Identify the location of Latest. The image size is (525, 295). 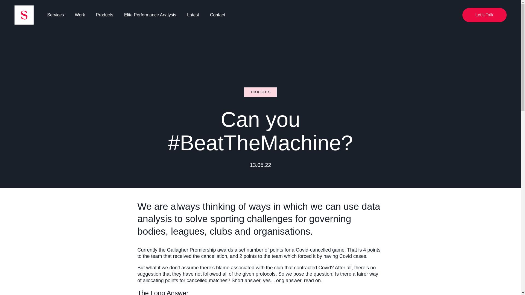
(193, 15).